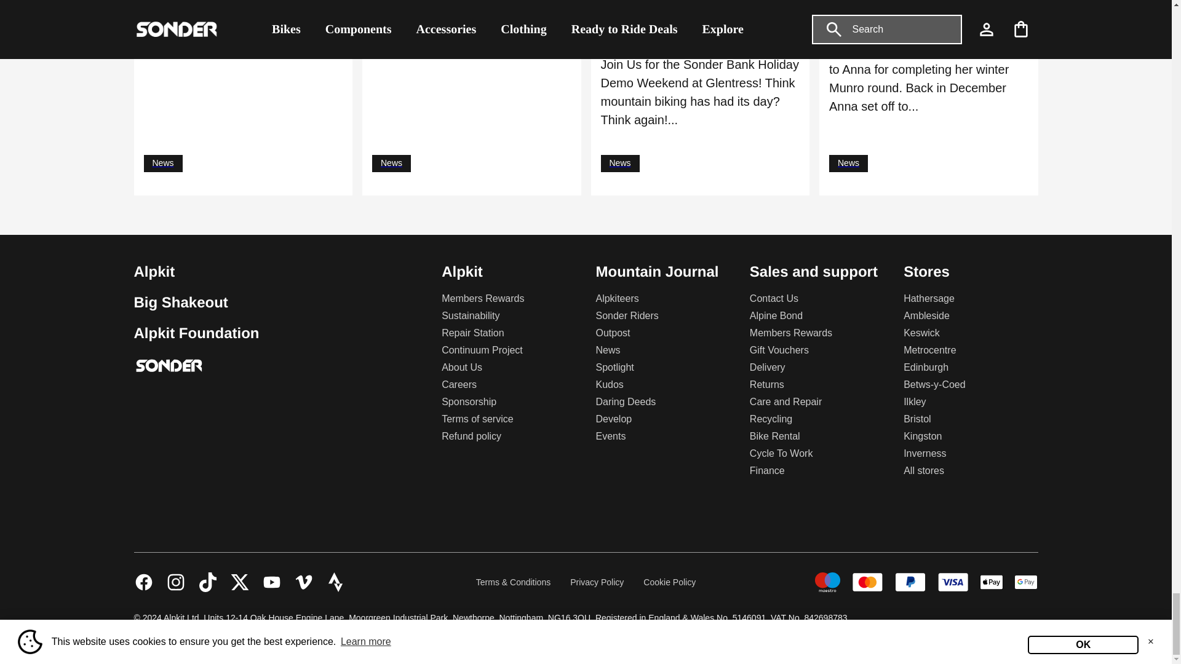  Describe the element at coordinates (929, 23) in the screenshot. I see `Anna Wells completes winter Munro round` at that location.